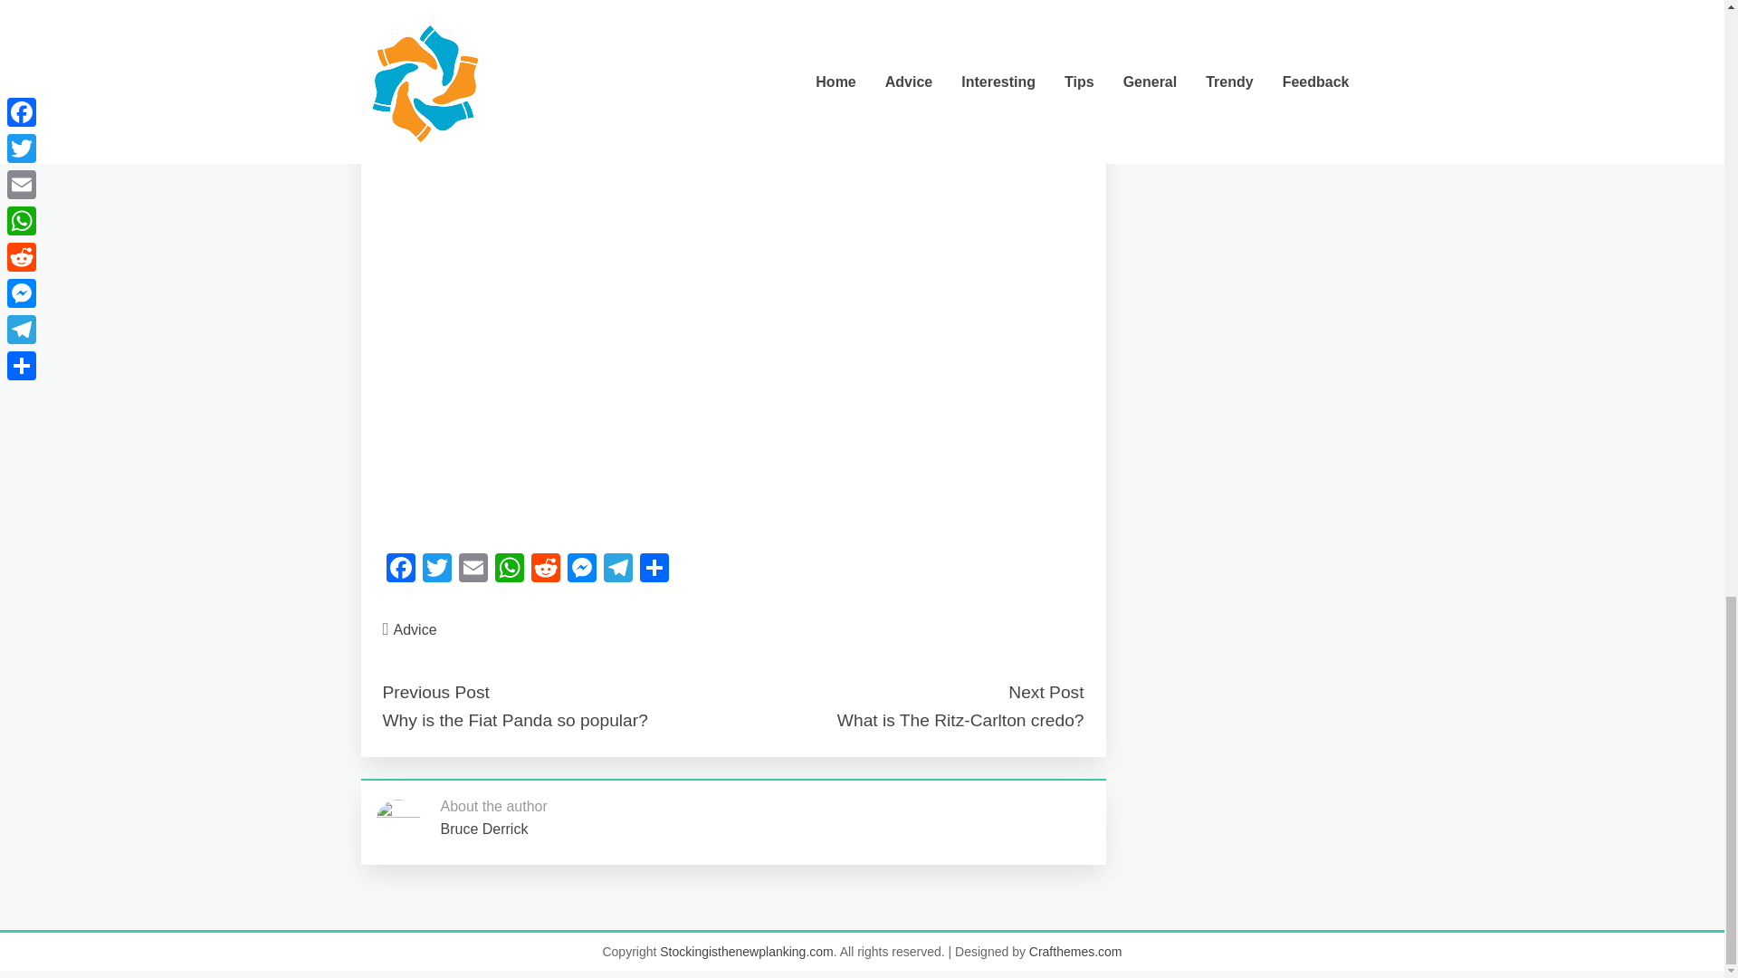 The height and width of the screenshot is (978, 1738). I want to click on Telegram, so click(617, 570).